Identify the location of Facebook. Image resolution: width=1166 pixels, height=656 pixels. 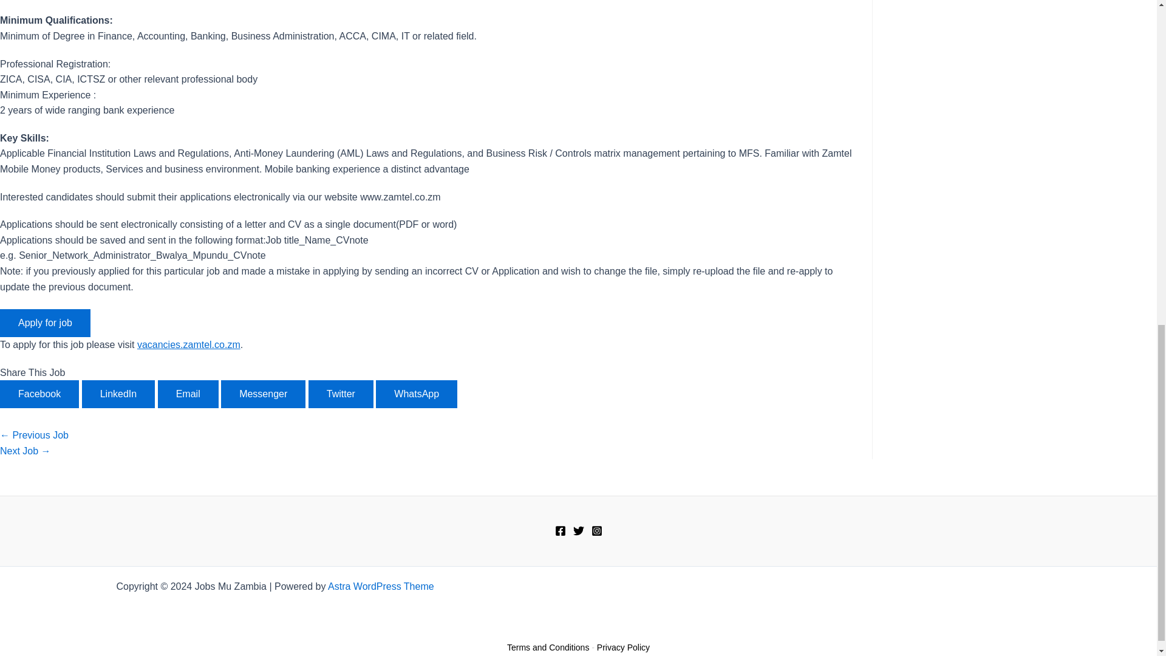
(39, 394).